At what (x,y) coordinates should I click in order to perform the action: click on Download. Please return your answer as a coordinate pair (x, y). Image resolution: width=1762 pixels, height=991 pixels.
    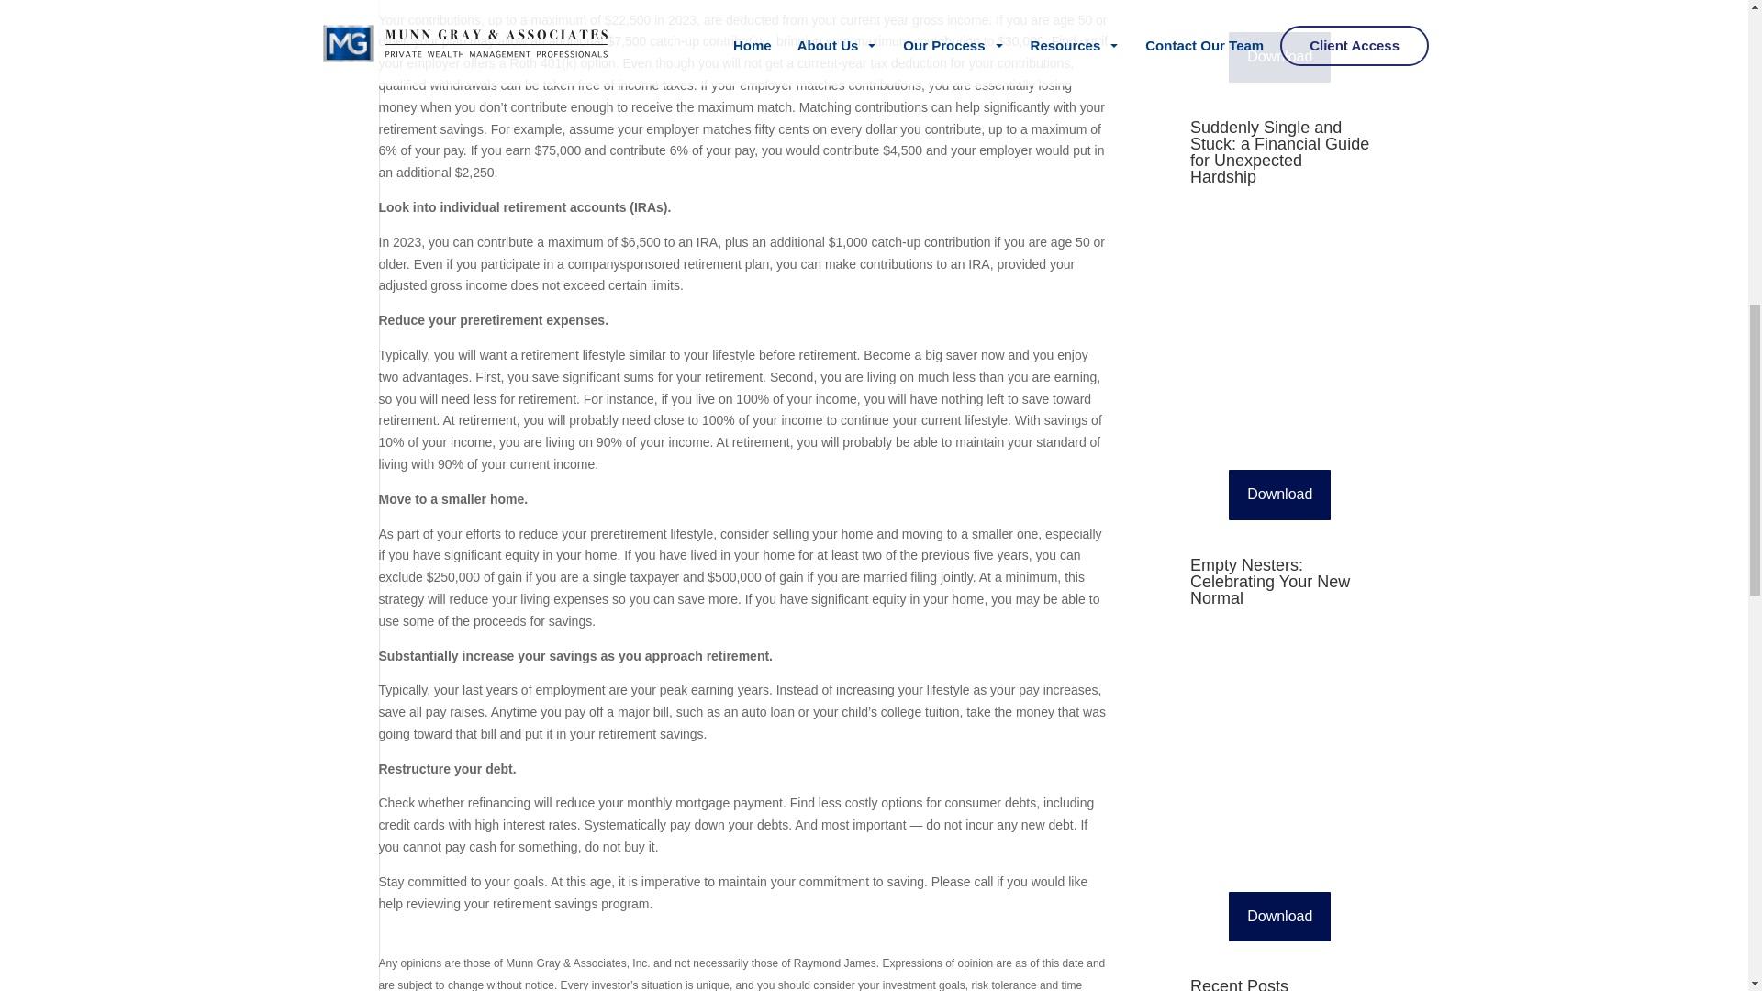
    Looking at the image, I should click on (1279, 57).